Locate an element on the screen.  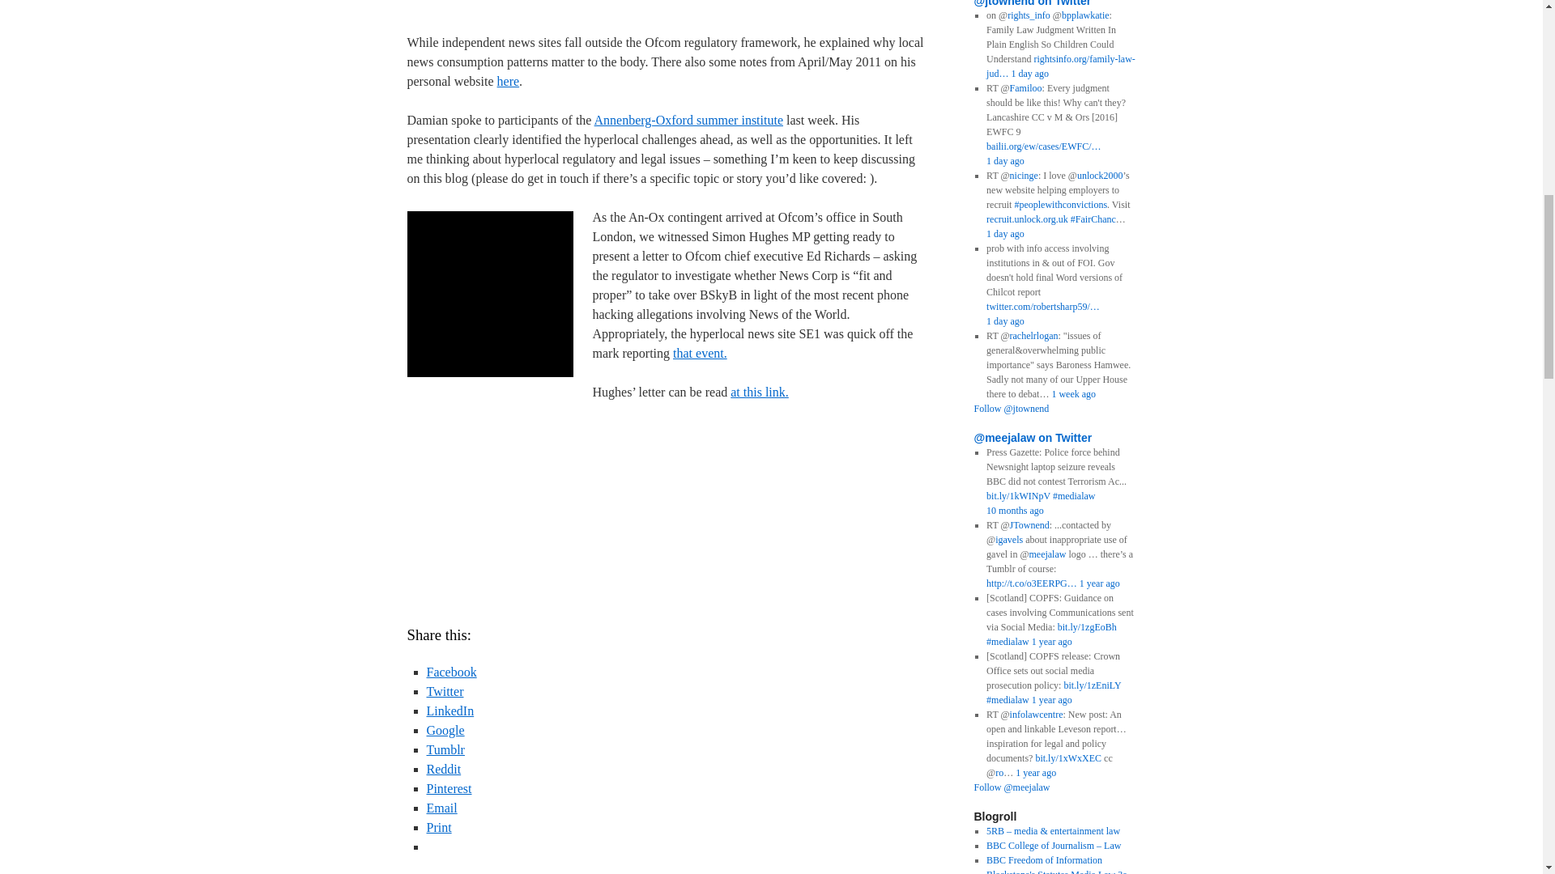
Annenberg-Oxford summer institute is located at coordinates (688, 120).